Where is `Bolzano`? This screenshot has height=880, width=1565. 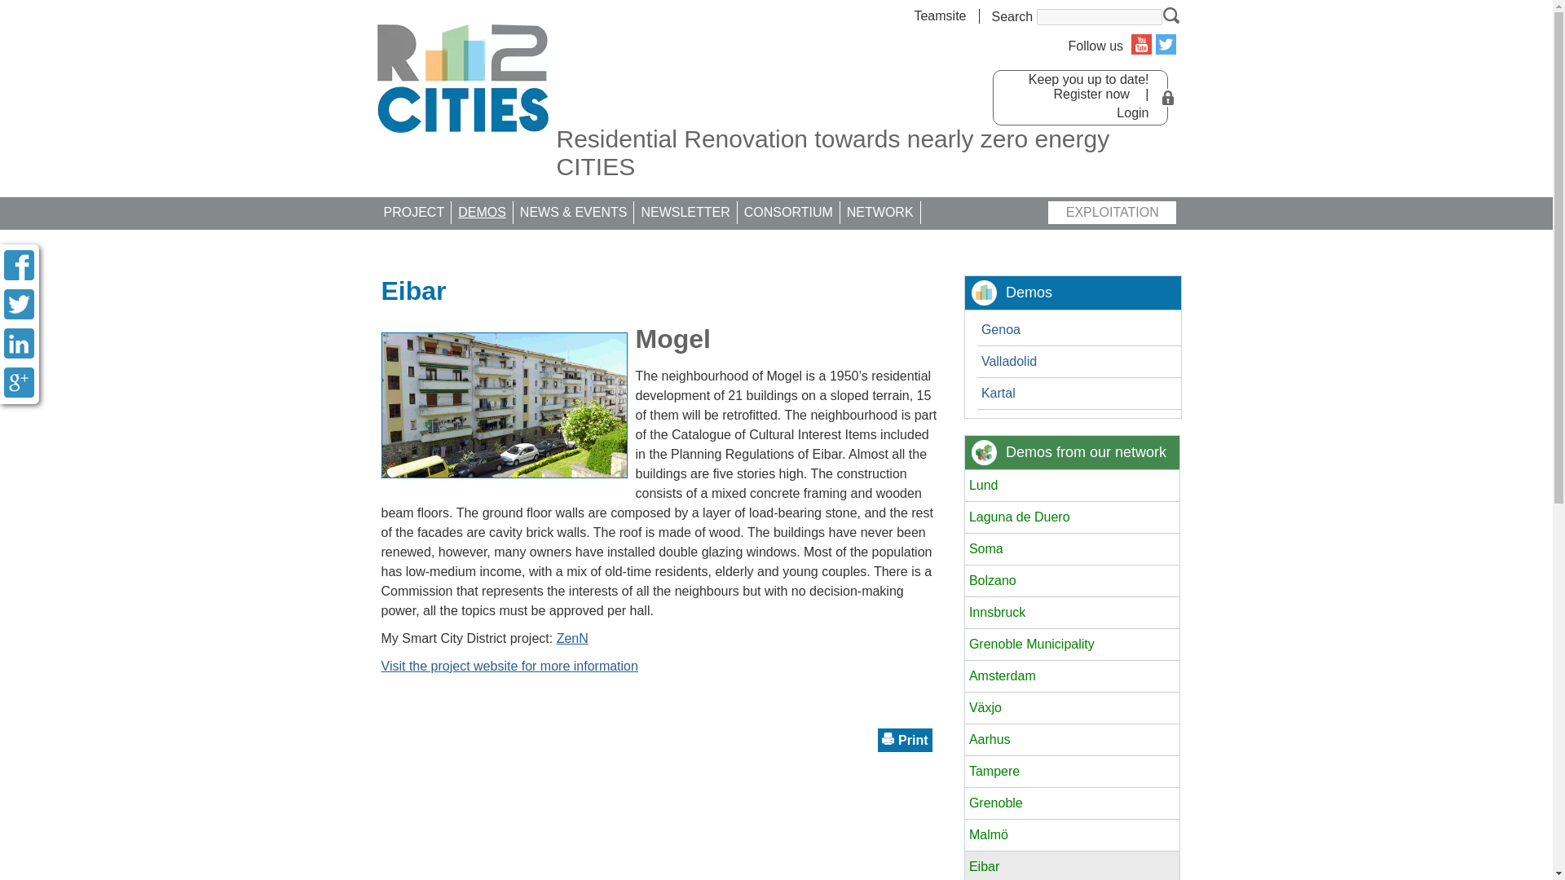 Bolzano is located at coordinates (1071, 581).